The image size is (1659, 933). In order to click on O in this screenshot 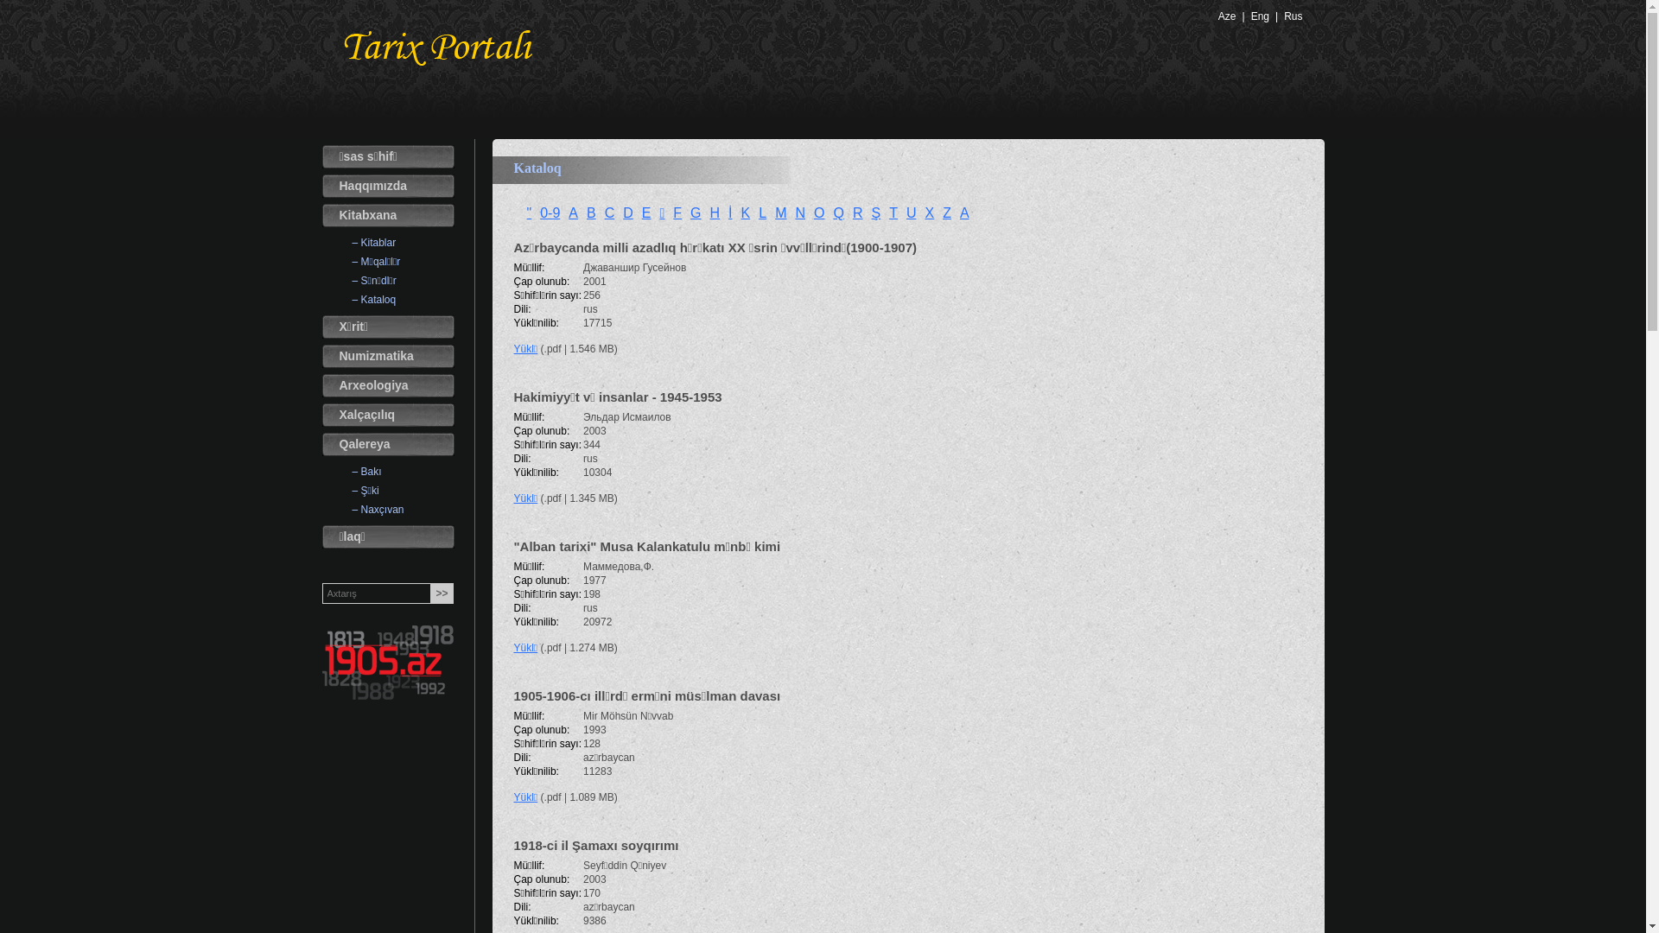, I will do `click(819, 213)`.